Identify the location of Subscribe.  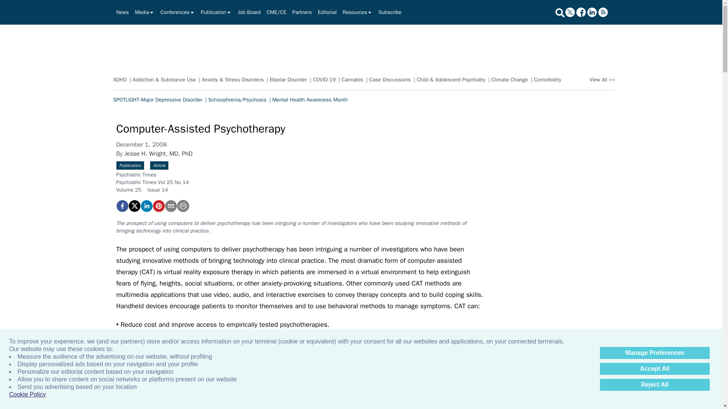
(390, 12).